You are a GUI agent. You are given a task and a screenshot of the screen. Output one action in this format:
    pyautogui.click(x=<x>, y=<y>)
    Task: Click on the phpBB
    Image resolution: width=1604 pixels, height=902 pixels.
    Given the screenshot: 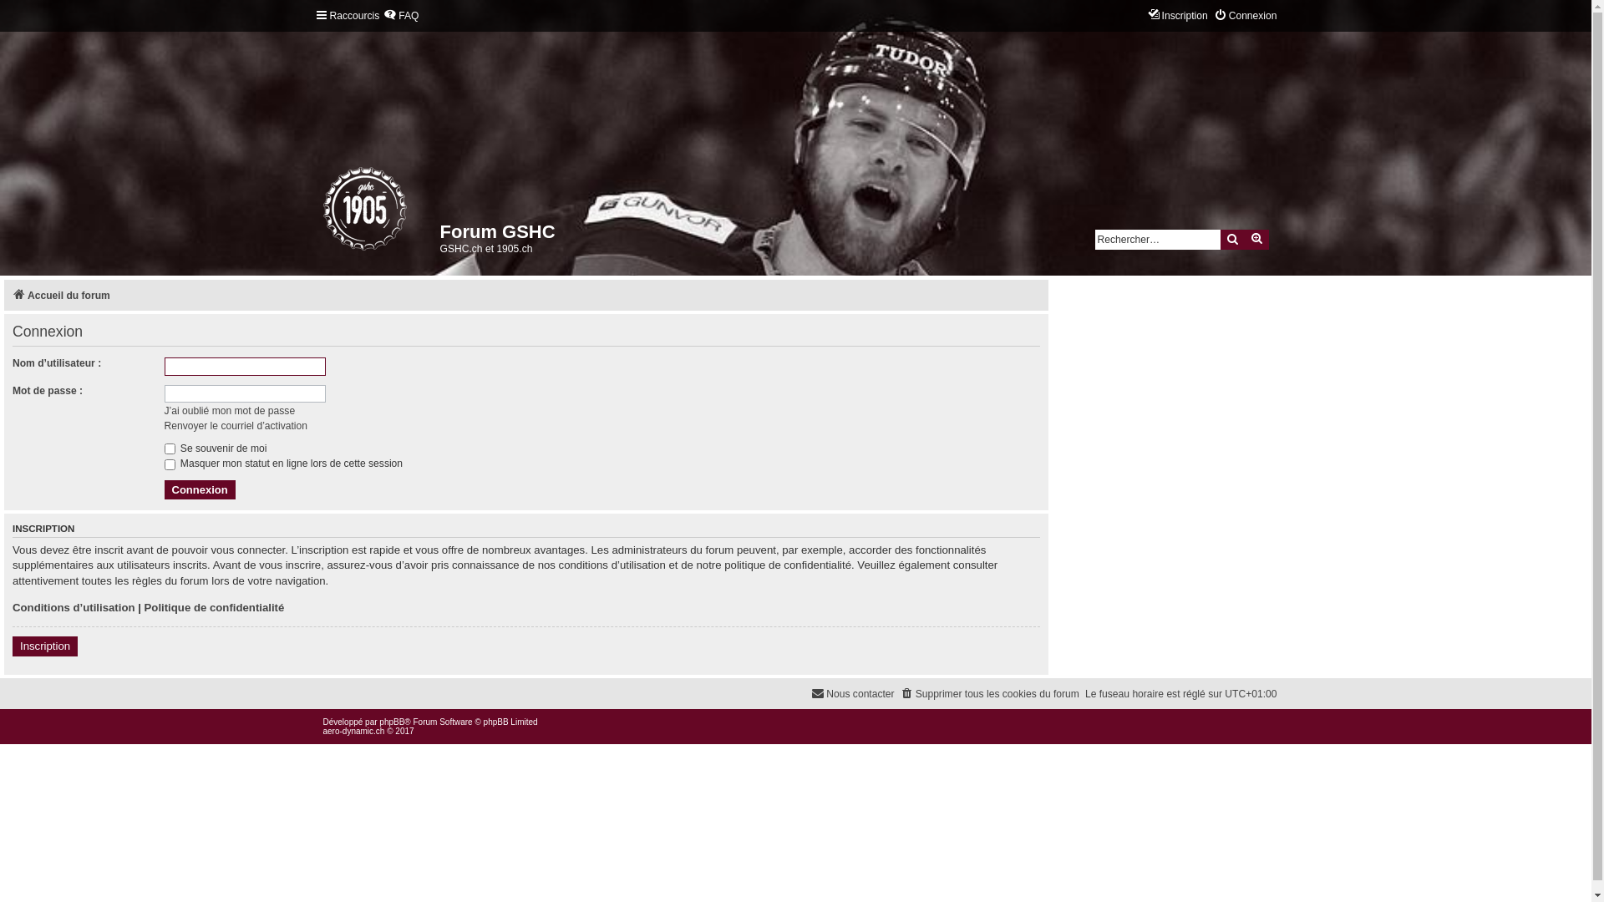 What is the action you would take?
    pyautogui.click(x=392, y=722)
    